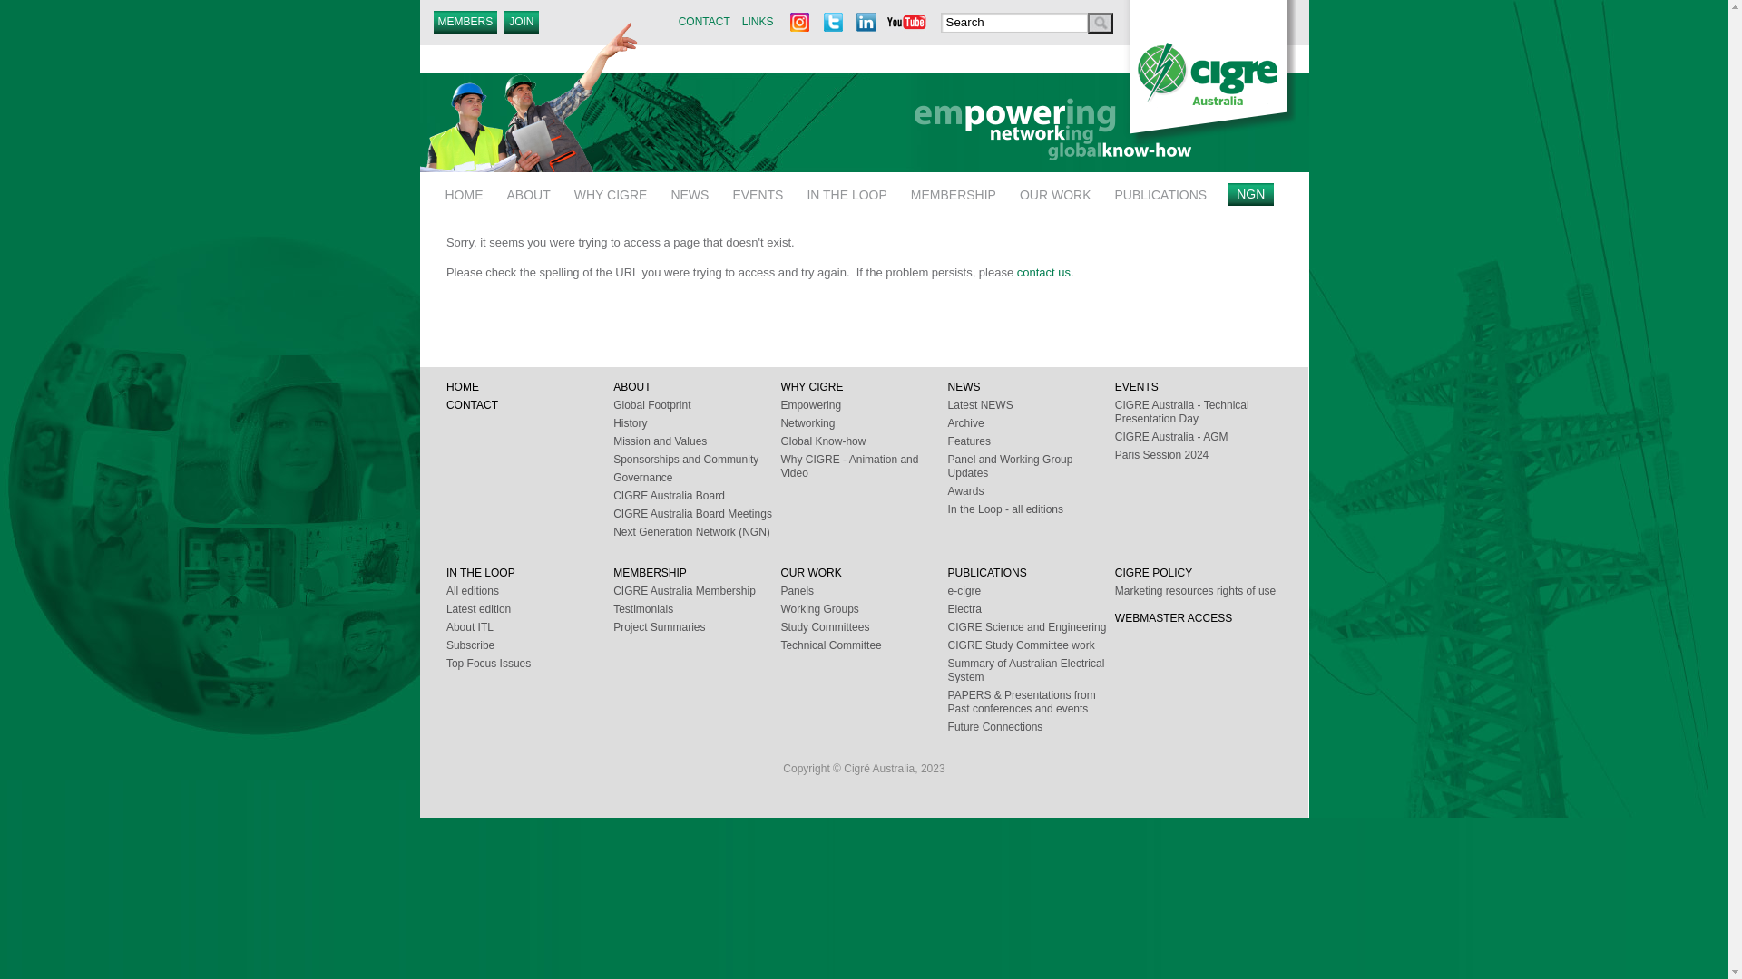 The width and height of the screenshot is (1742, 979). I want to click on Paris Session 2024, so click(1199, 455).